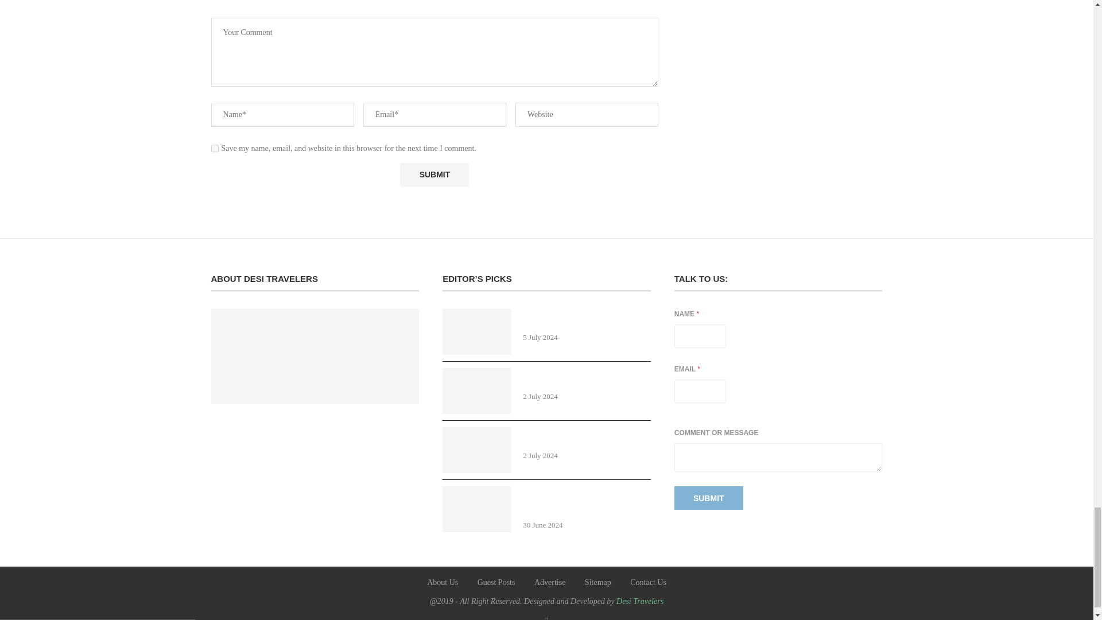  Describe the element at coordinates (434, 175) in the screenshot. I see `Submit` at that location.